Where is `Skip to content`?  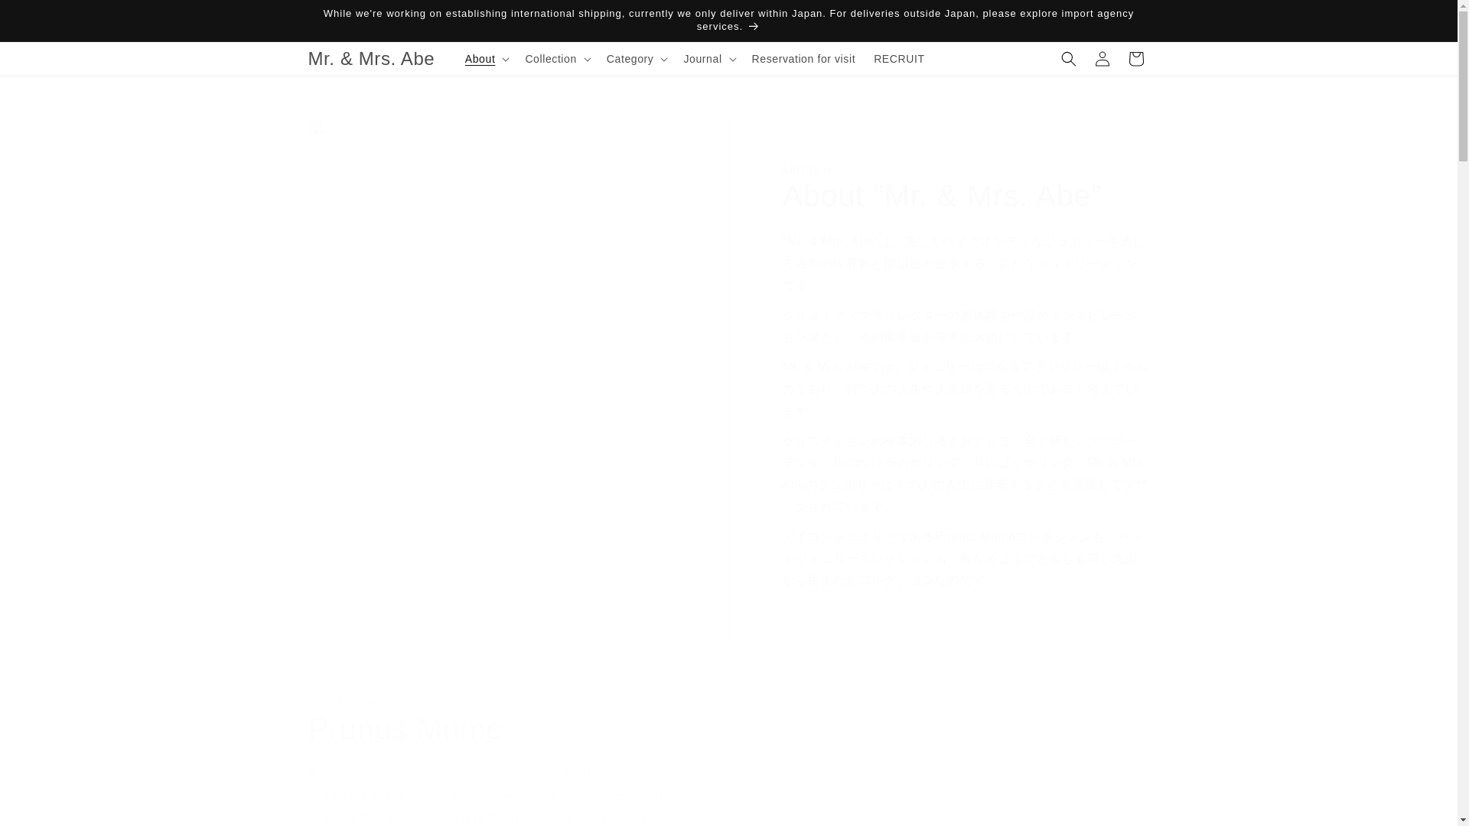
Skip to content is located at coordinates (46, 18).